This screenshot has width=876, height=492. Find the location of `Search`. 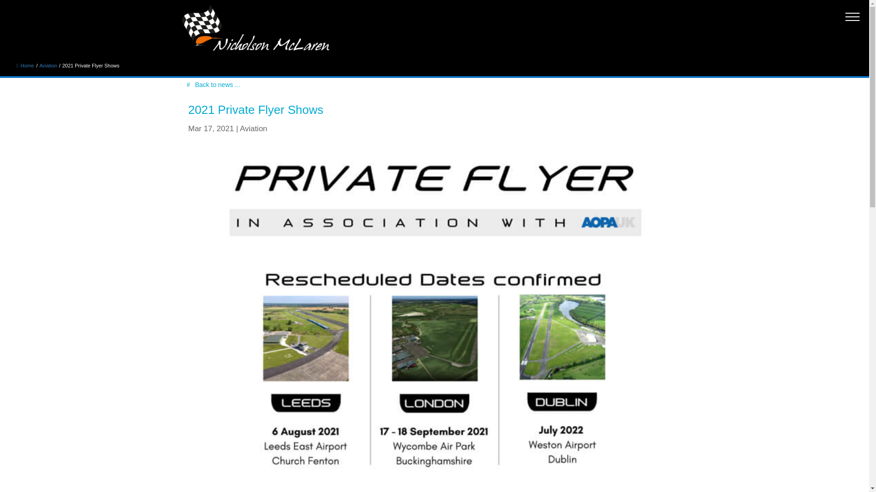

Search is located at coordinates (23, 5).